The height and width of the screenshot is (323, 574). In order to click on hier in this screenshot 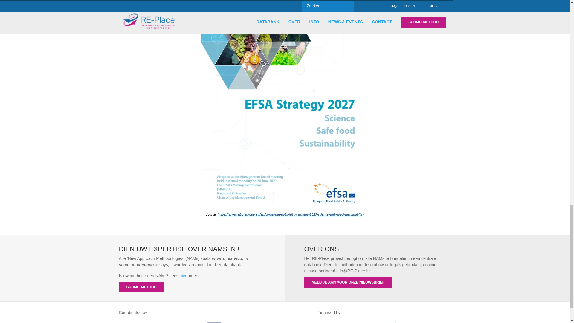, I will do `click(183, 275)`.